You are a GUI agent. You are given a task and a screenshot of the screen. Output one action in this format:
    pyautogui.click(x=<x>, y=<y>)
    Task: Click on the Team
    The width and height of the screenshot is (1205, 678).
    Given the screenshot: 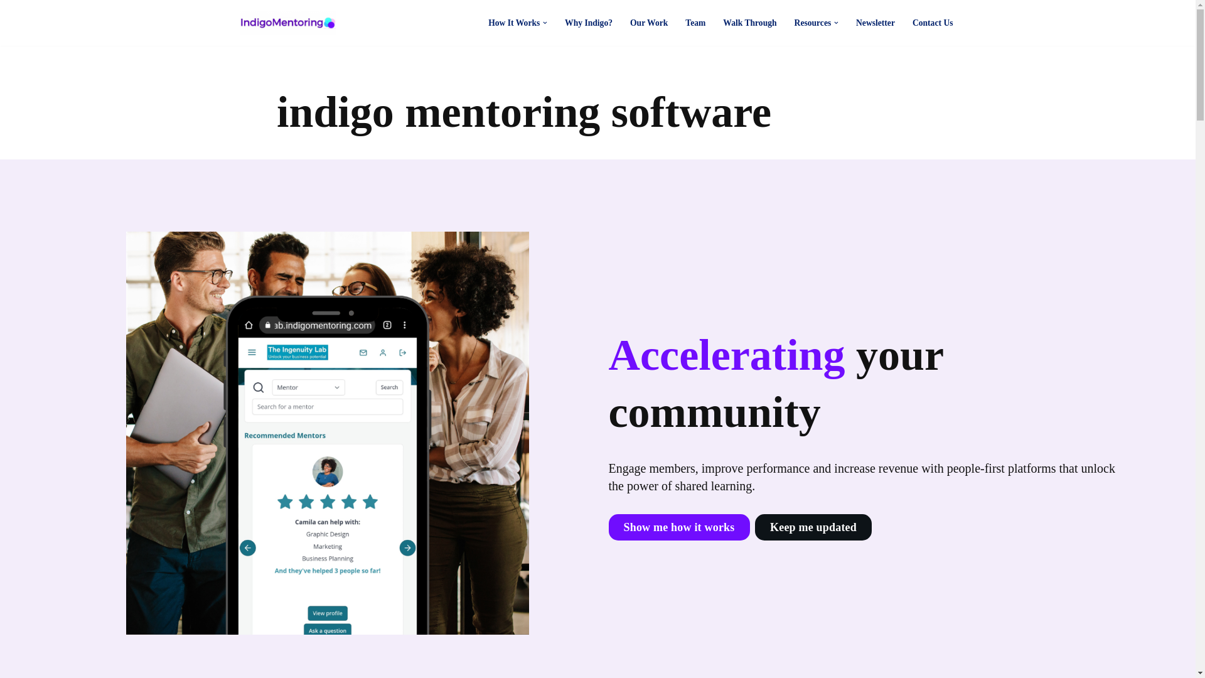 What is the action you would take?
    pyautogui.click(x=695, y=23)
    